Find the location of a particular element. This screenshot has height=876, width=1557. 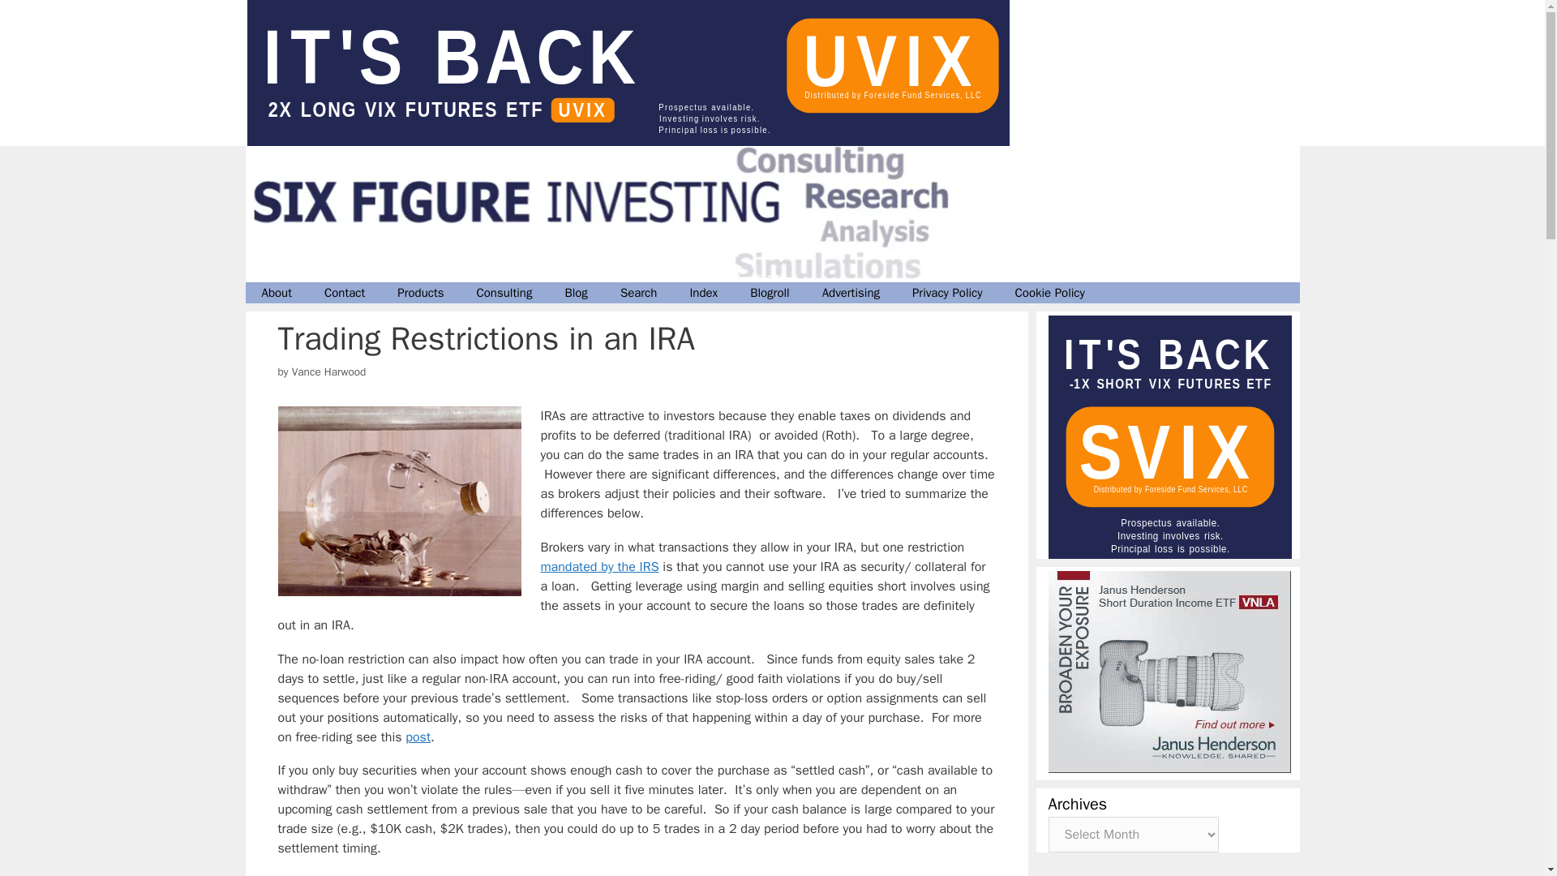

clx-roost-glass-piggy-bank-2009-de is located at coordinates (398, 501).